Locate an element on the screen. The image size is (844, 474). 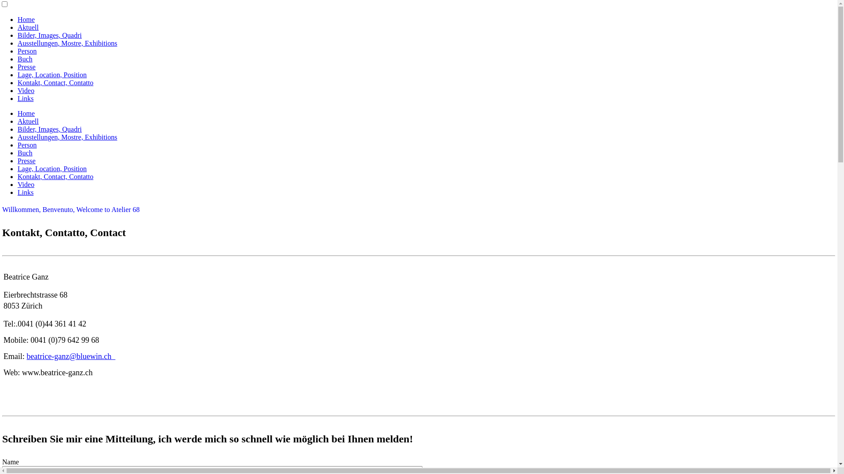
Buch is located at coordinates (25, 59).